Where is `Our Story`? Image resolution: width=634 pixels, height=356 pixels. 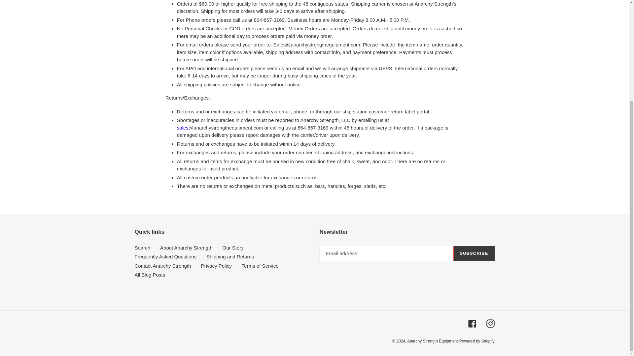
Our Story is located at coordinates (233, 248).